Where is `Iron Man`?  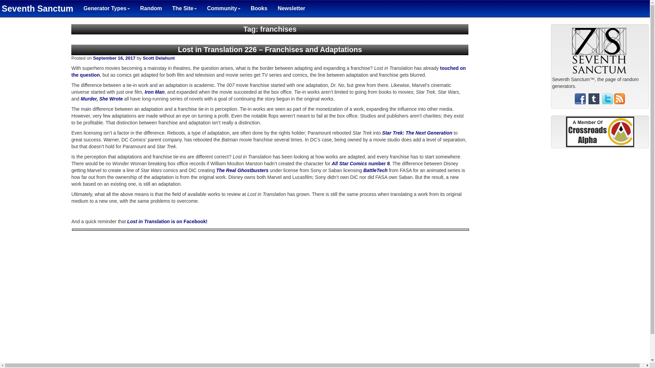
Iron Man is located at coordinates (154, 92).